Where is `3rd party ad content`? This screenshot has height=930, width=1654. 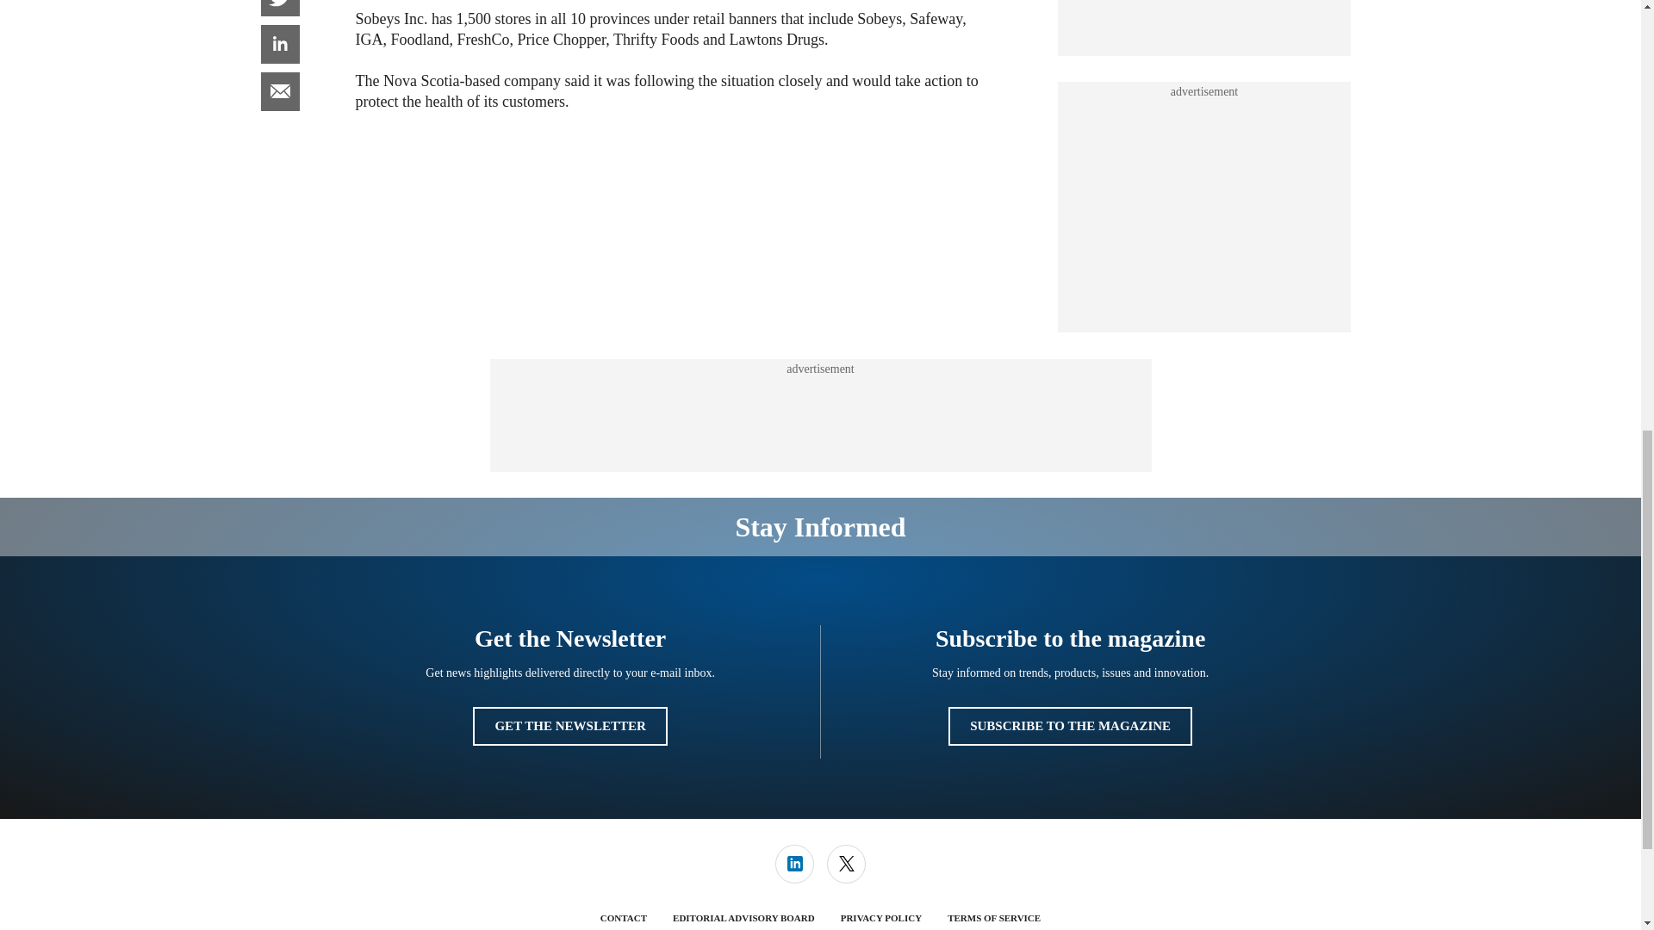
3rd party ad content is located at coordinates (1204, 207).